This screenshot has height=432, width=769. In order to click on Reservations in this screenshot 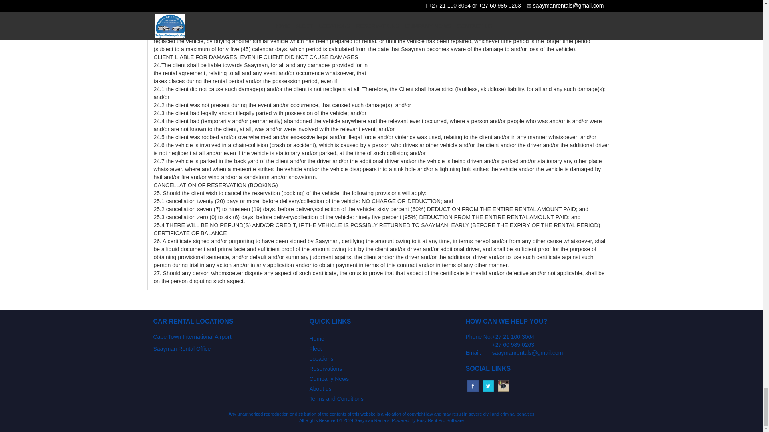, I will do `click(381, 368)`.